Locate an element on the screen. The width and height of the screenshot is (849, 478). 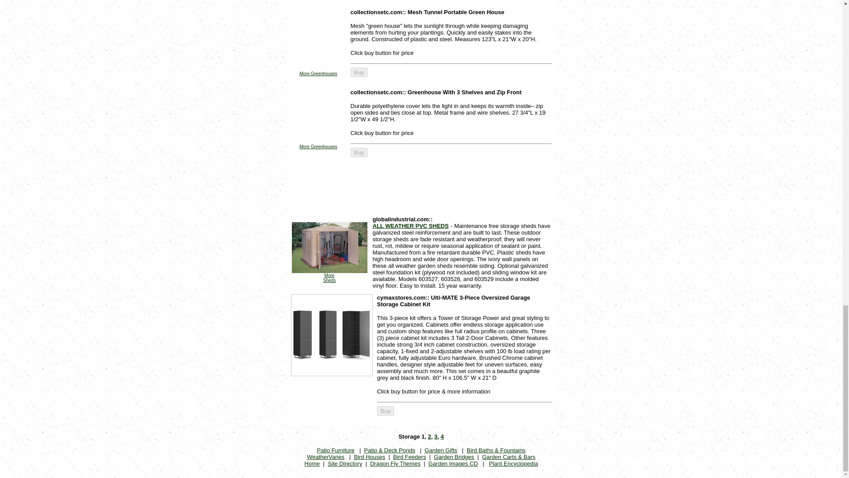
ALL WEATHER PVC SHEDS is located at coordinates (410, 226).